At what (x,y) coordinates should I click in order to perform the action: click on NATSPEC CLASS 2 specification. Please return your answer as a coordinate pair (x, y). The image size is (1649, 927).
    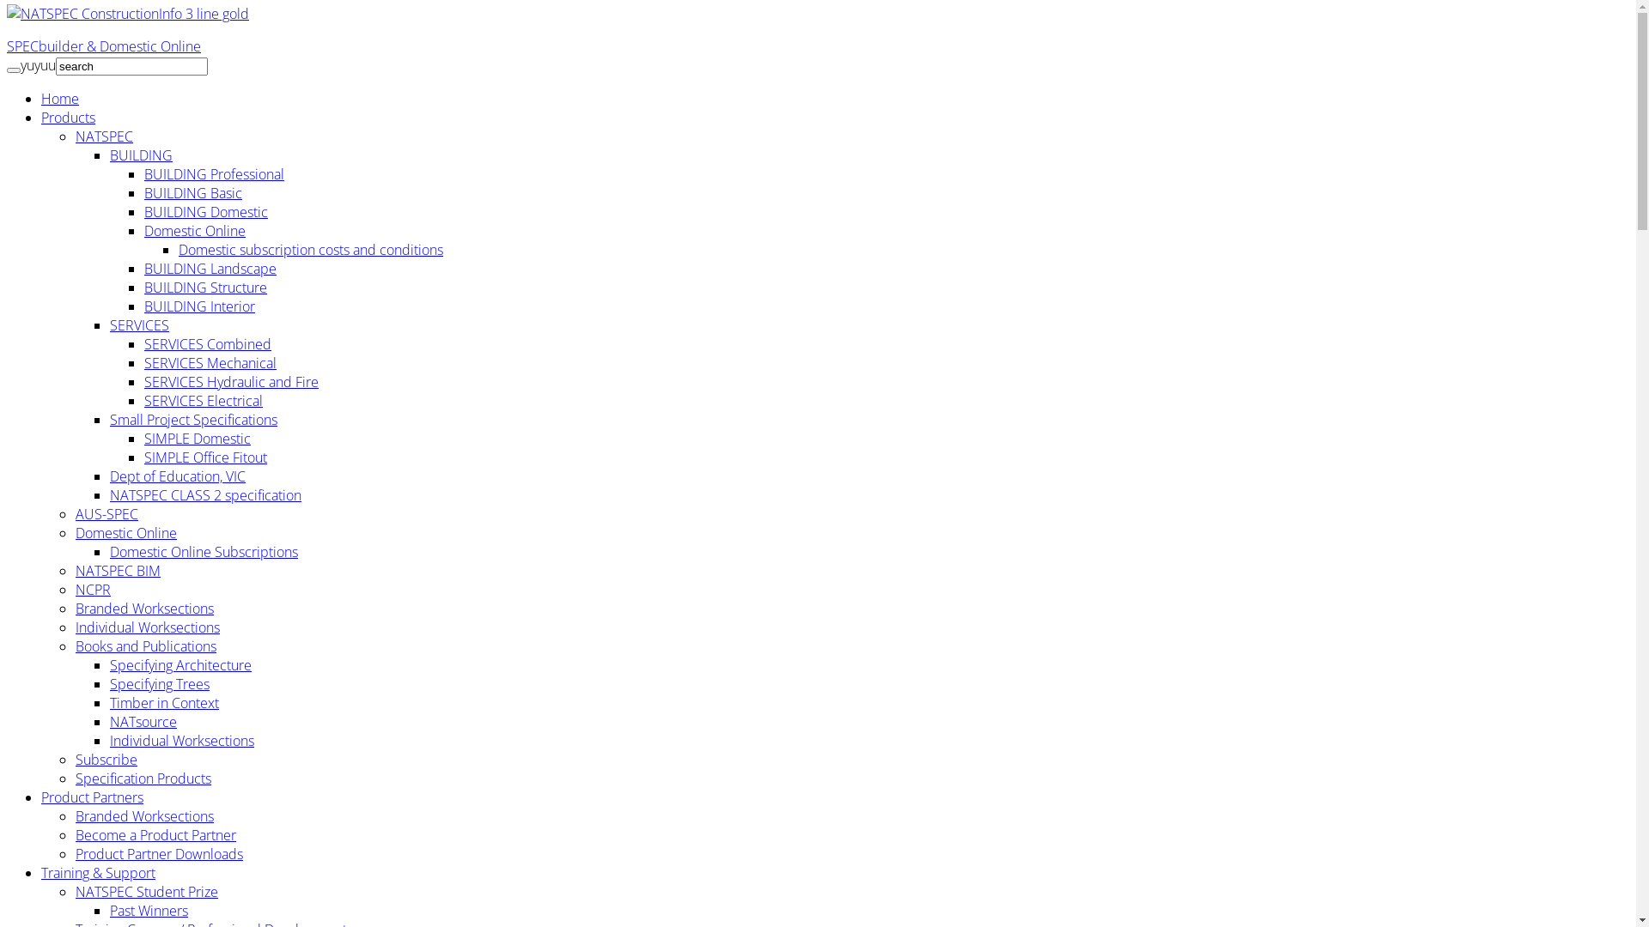
    Looking at the image, I should click on (206, 495).